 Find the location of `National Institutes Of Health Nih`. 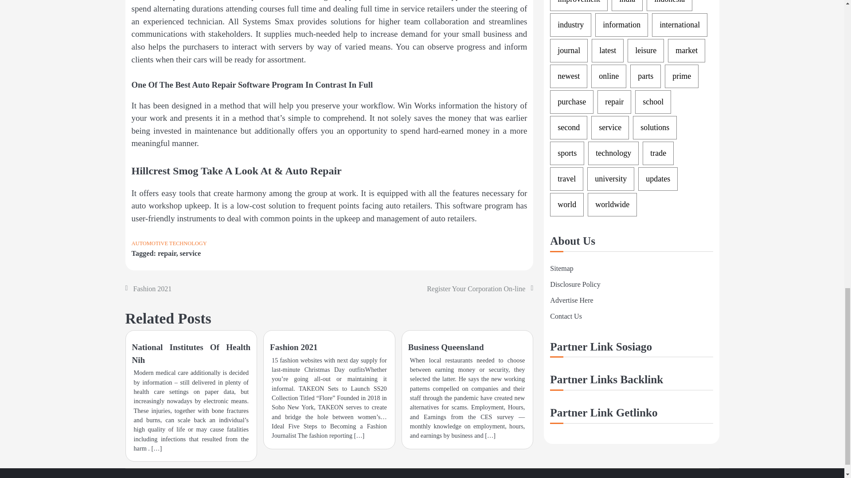

National Institutes Of Health Nih is located at coordinates (191, 354).